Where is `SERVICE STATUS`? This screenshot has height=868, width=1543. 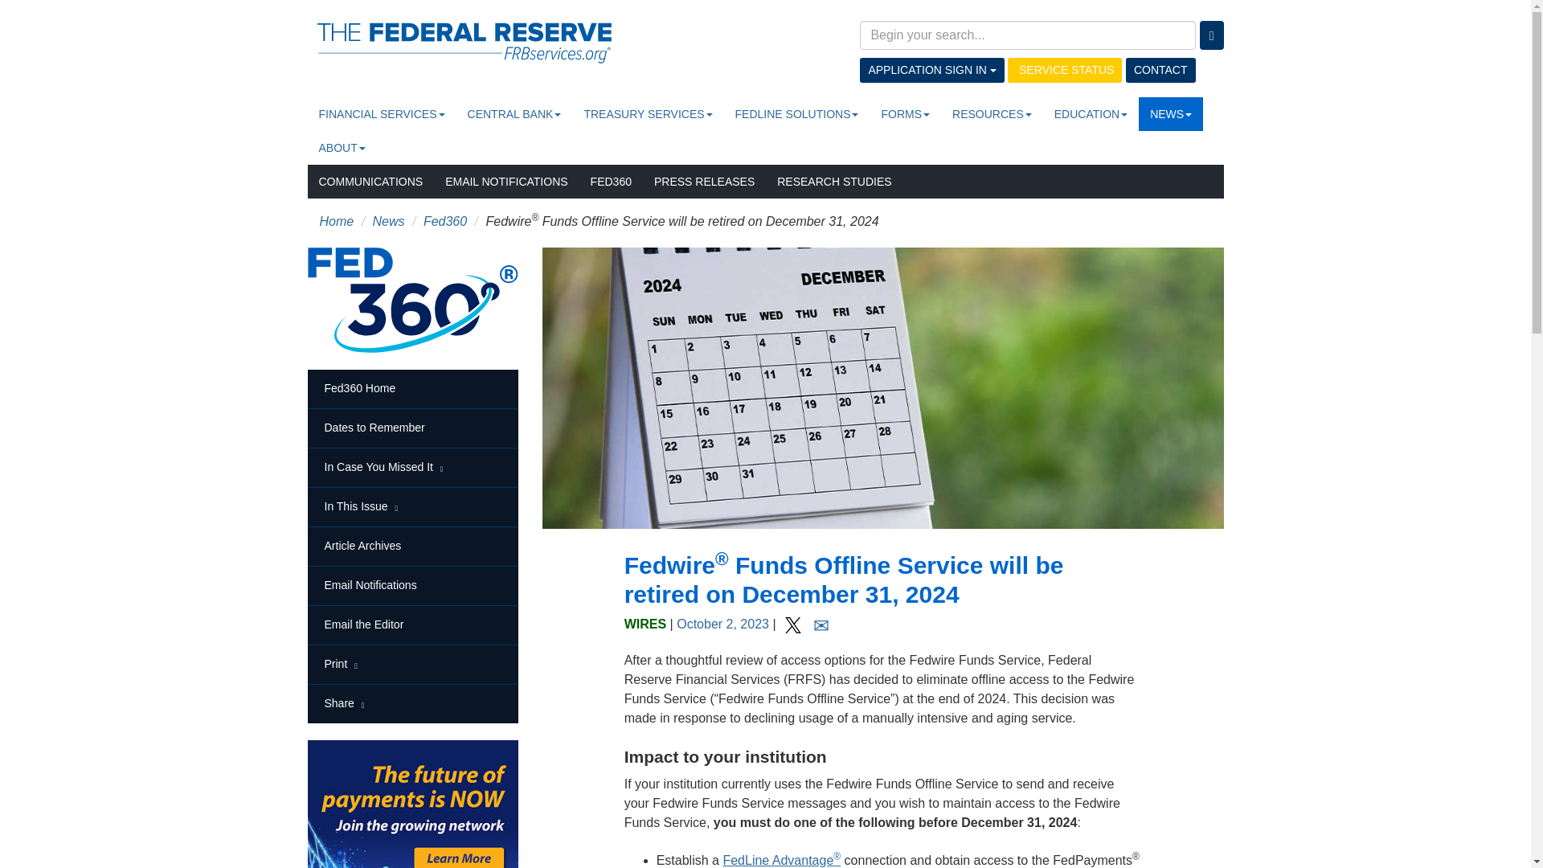
SERVICE STATUS is located at coordinates (1064, 70).